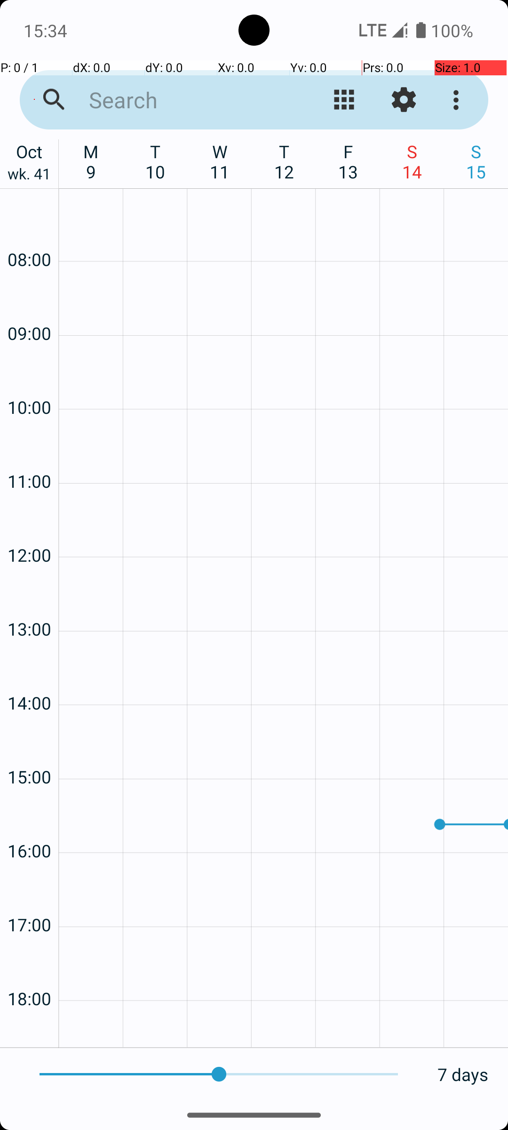 This screenshot has height=1130, width=508. I want to click on T
10, so click(155, 161).